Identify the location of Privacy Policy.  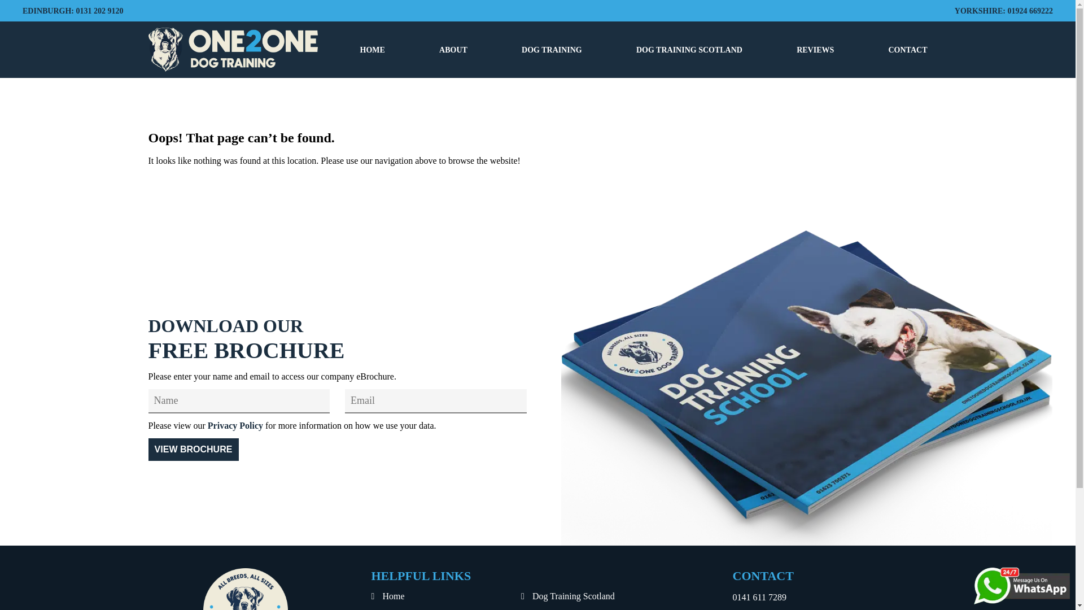
(235, 426).